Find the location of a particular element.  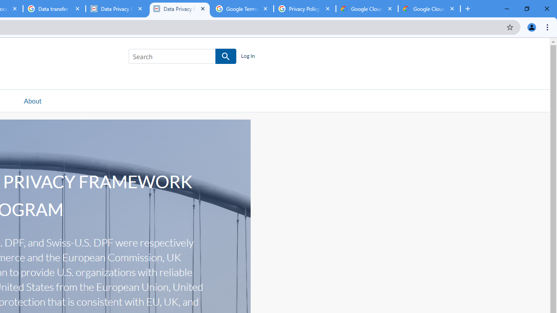

Data Privacy Framework is located at coordinates (179, 9).